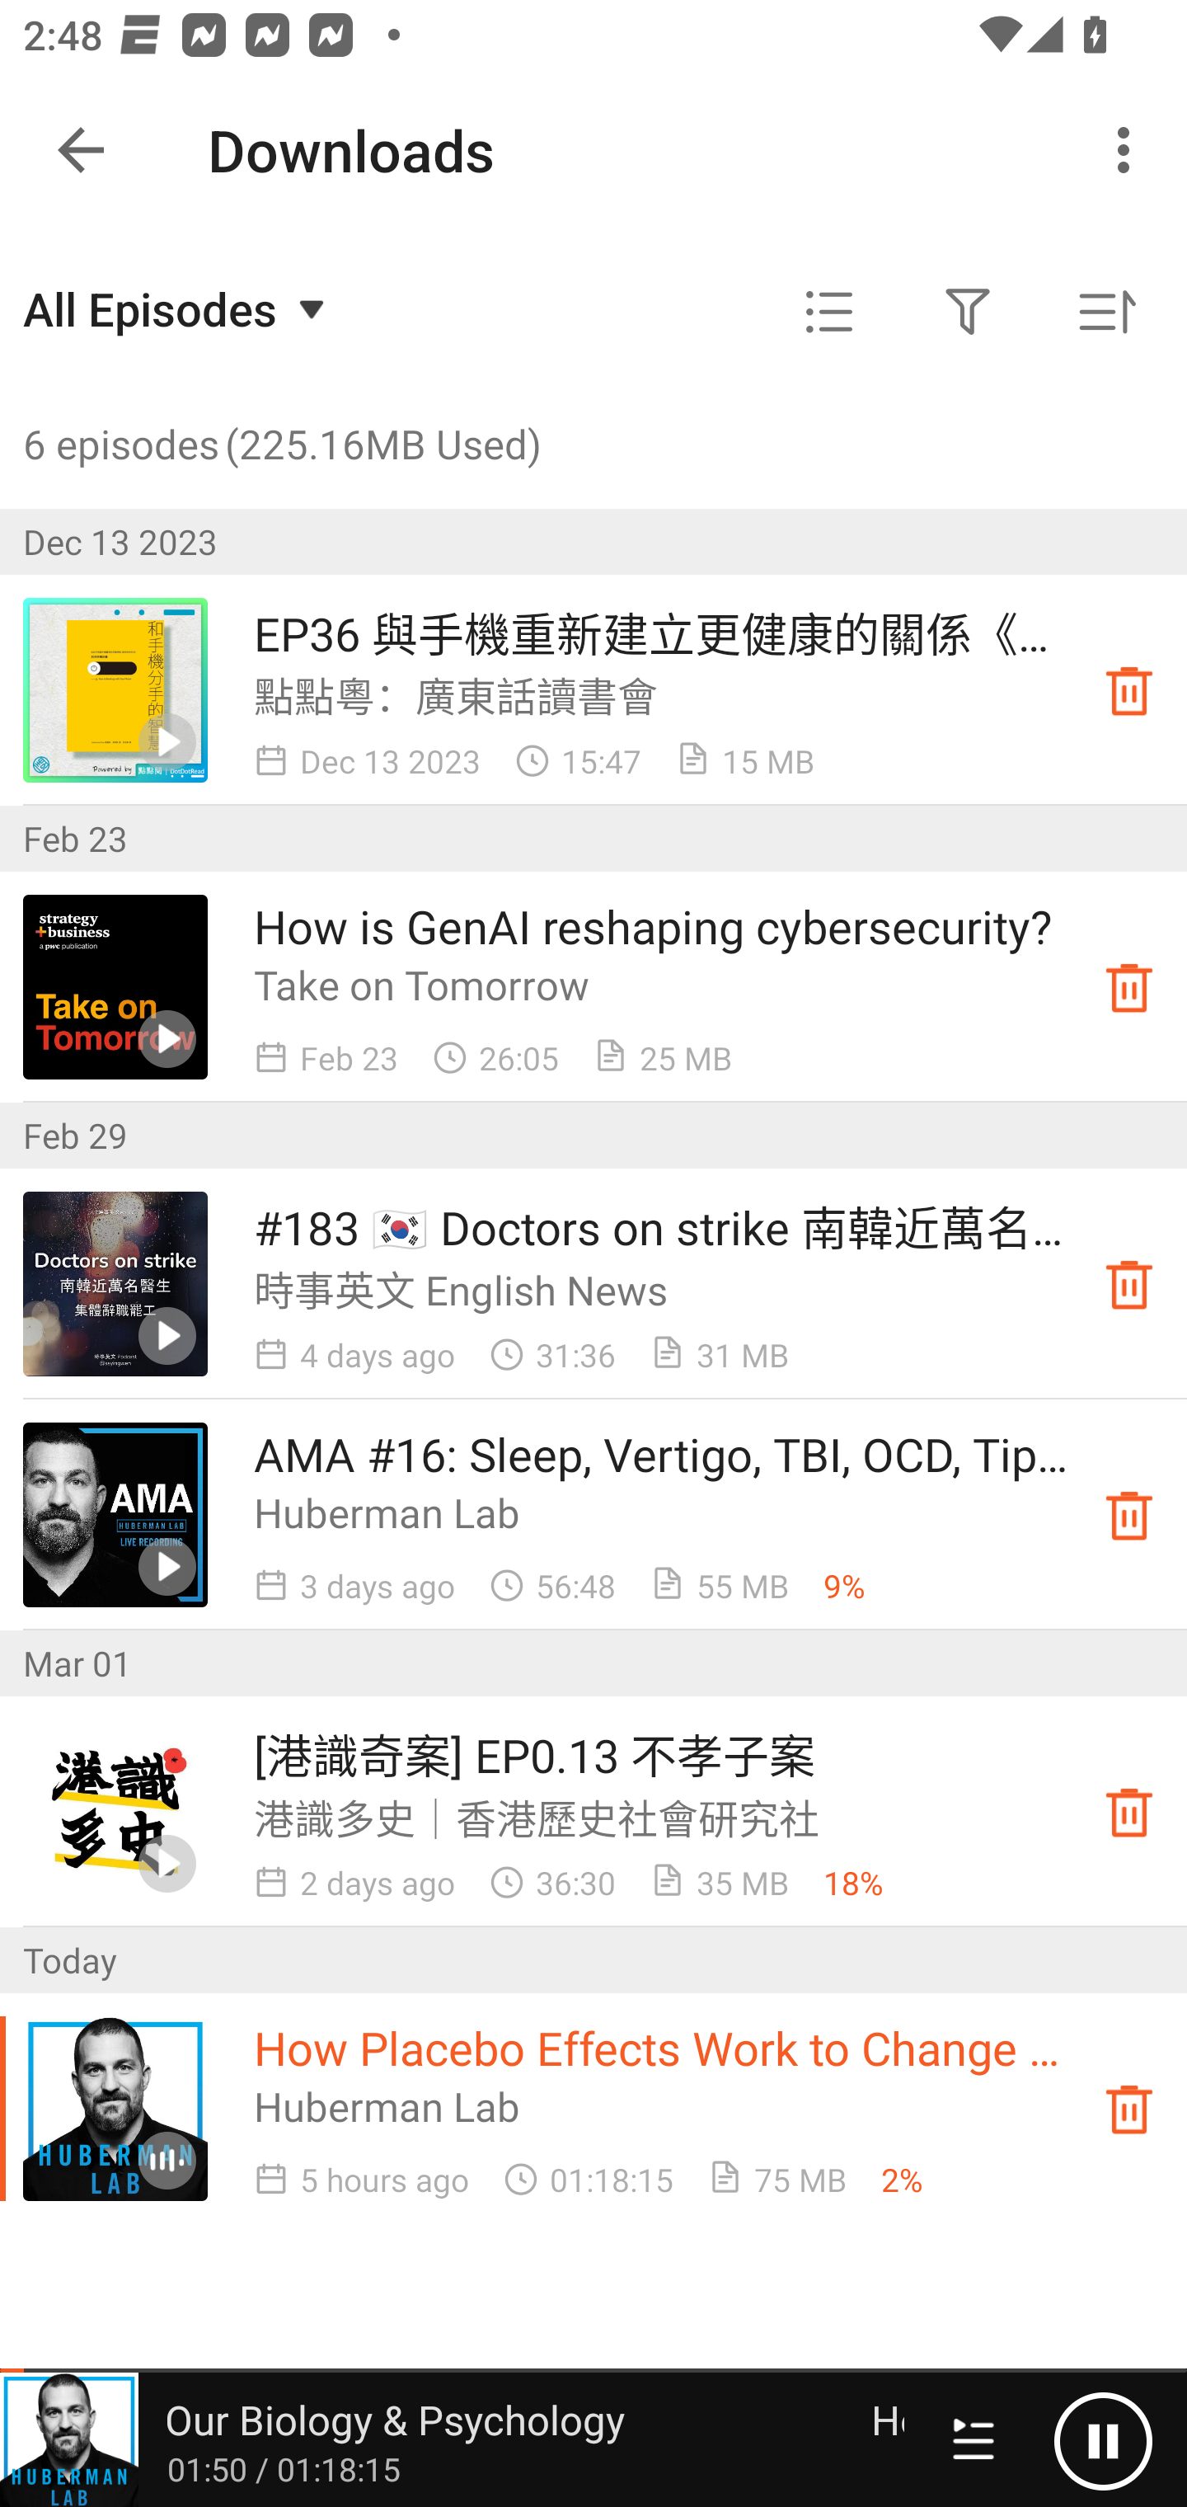  What do you see at coordinates (1106, 312) in the screenshot?
I see ` Sorted by oldest first` at bounding box center [1106, 312].